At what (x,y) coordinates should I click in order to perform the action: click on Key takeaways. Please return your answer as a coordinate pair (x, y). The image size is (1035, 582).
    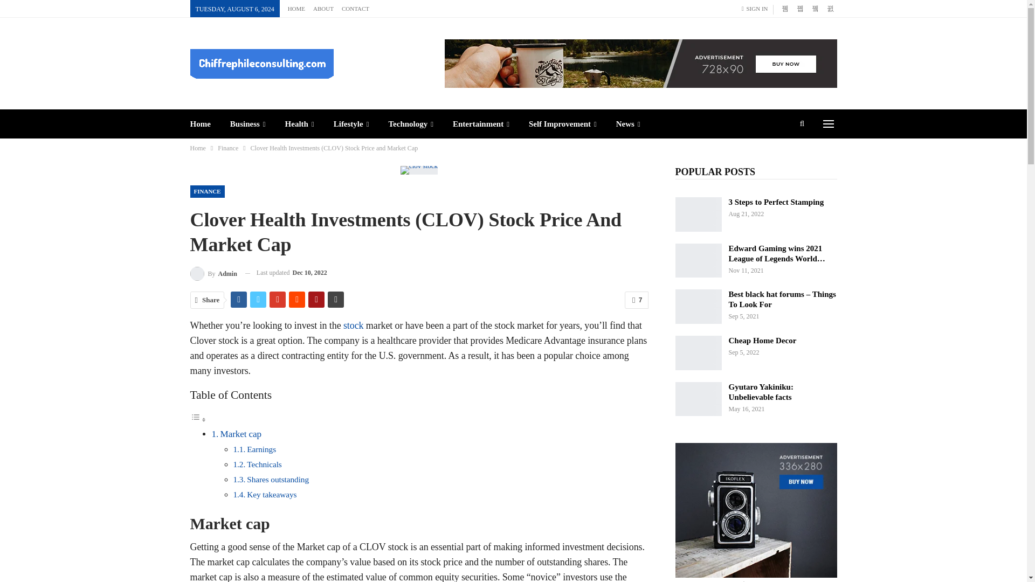
    Looking at the image, I should click on (272, 494).